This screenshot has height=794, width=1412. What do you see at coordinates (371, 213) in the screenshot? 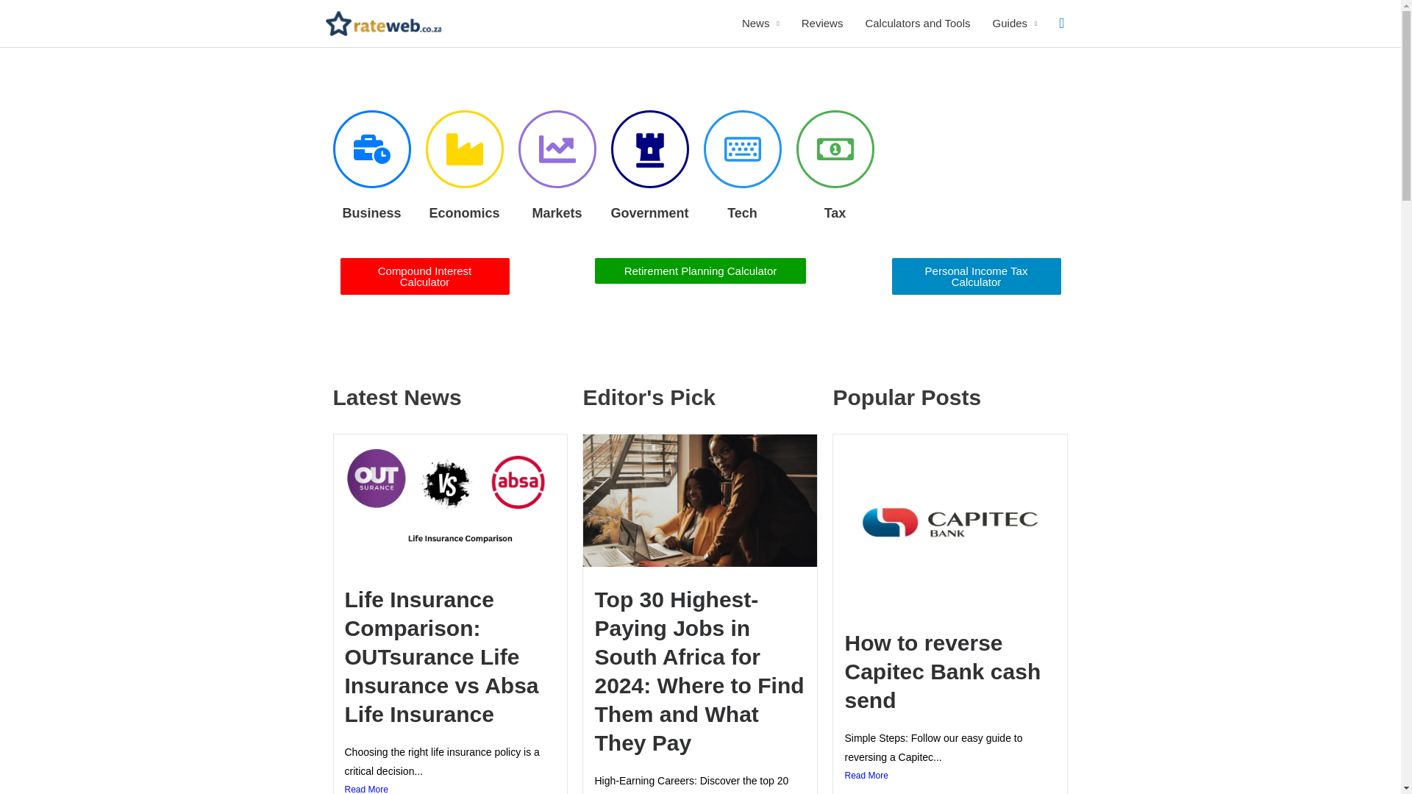
I see `Business` at bounding box center [371, 213].